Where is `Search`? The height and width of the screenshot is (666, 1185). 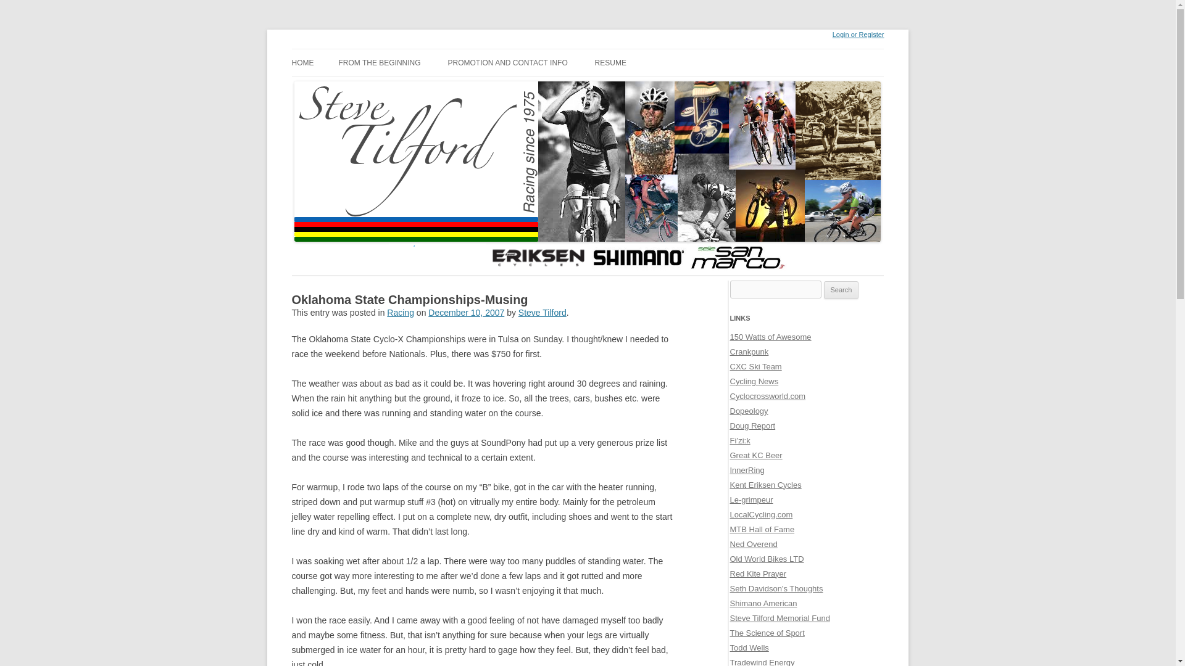
Search is located at coordinates (841, 290).